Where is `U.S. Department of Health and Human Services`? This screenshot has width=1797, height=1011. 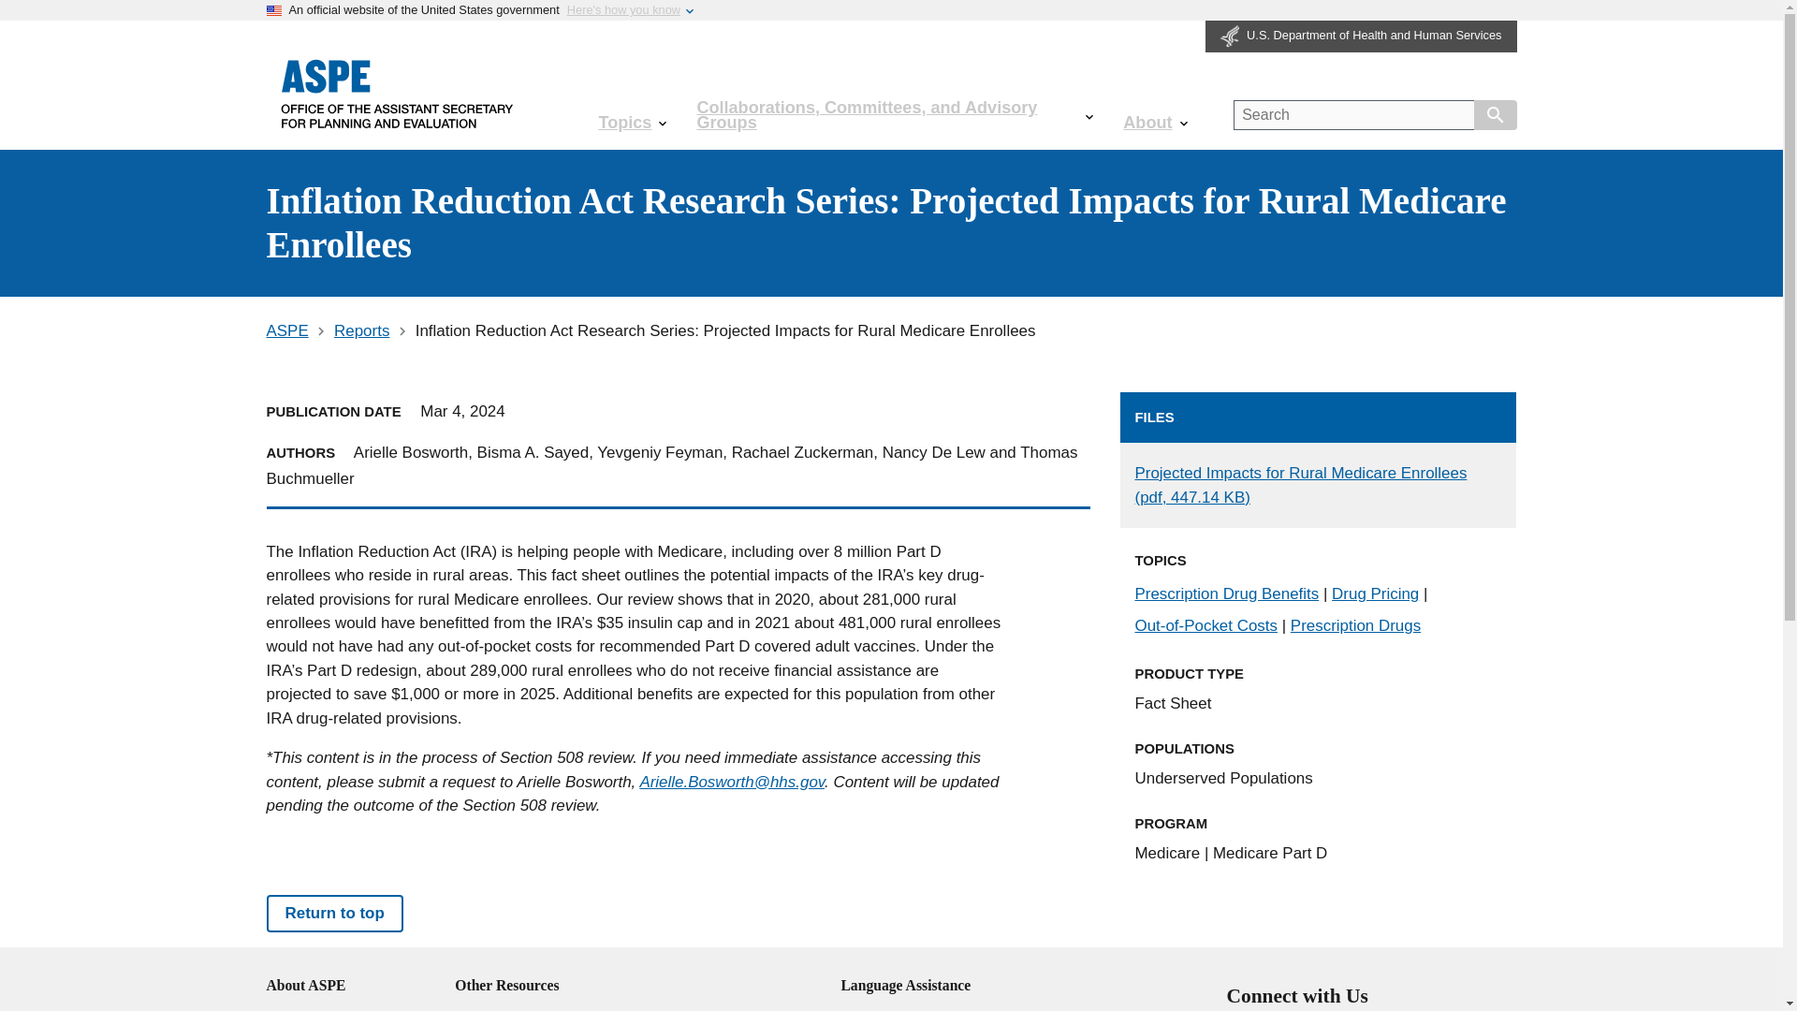
U.S. Department of Health and Human Services is located at coordinates (1361, 36).